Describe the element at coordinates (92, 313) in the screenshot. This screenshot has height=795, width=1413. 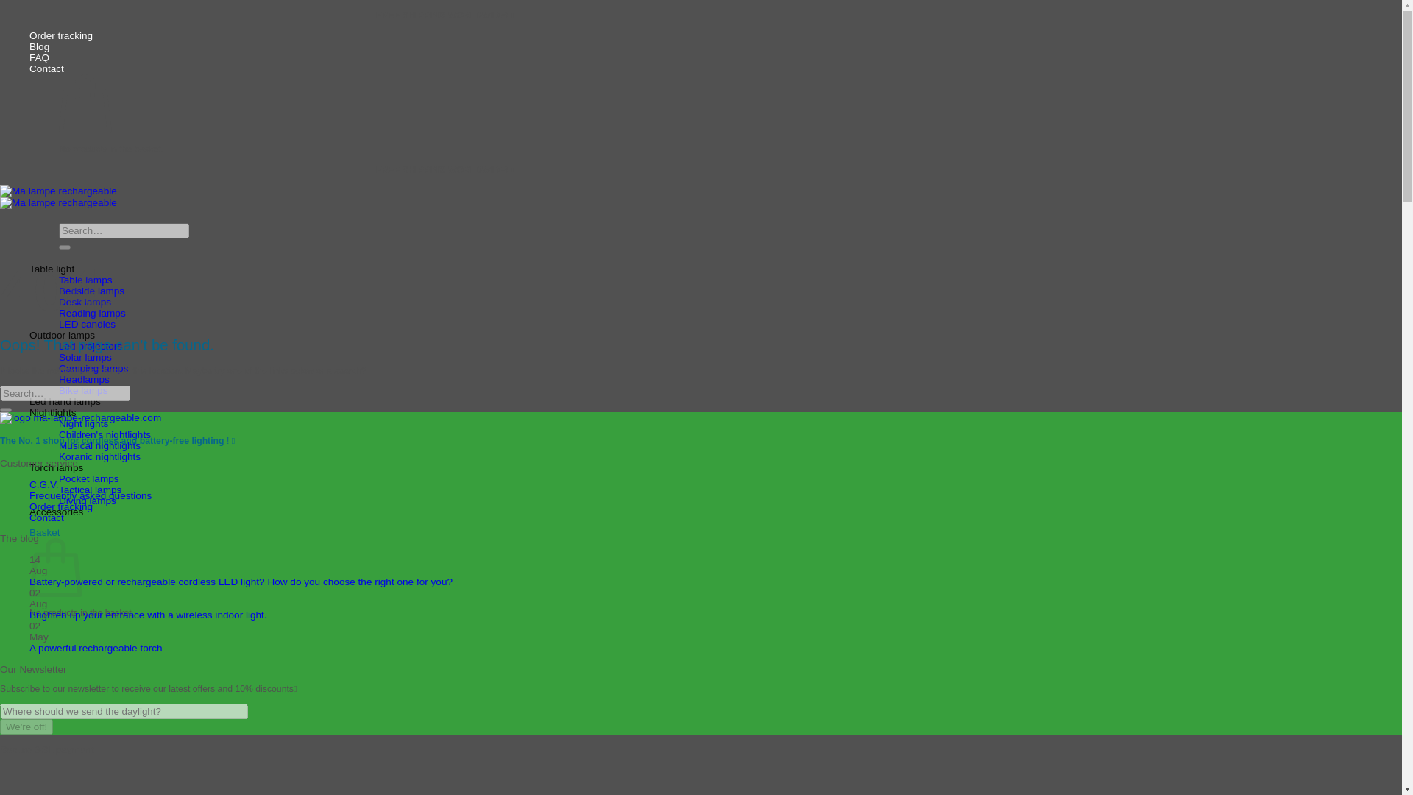
I see `Reading lamps` at that location.